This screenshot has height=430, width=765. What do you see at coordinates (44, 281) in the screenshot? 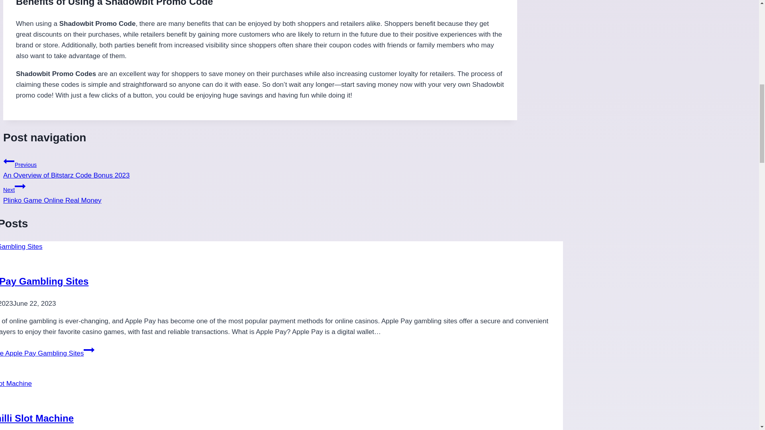
I see `Apple Pay Gambling Sites` at bounding box center [44, 281].